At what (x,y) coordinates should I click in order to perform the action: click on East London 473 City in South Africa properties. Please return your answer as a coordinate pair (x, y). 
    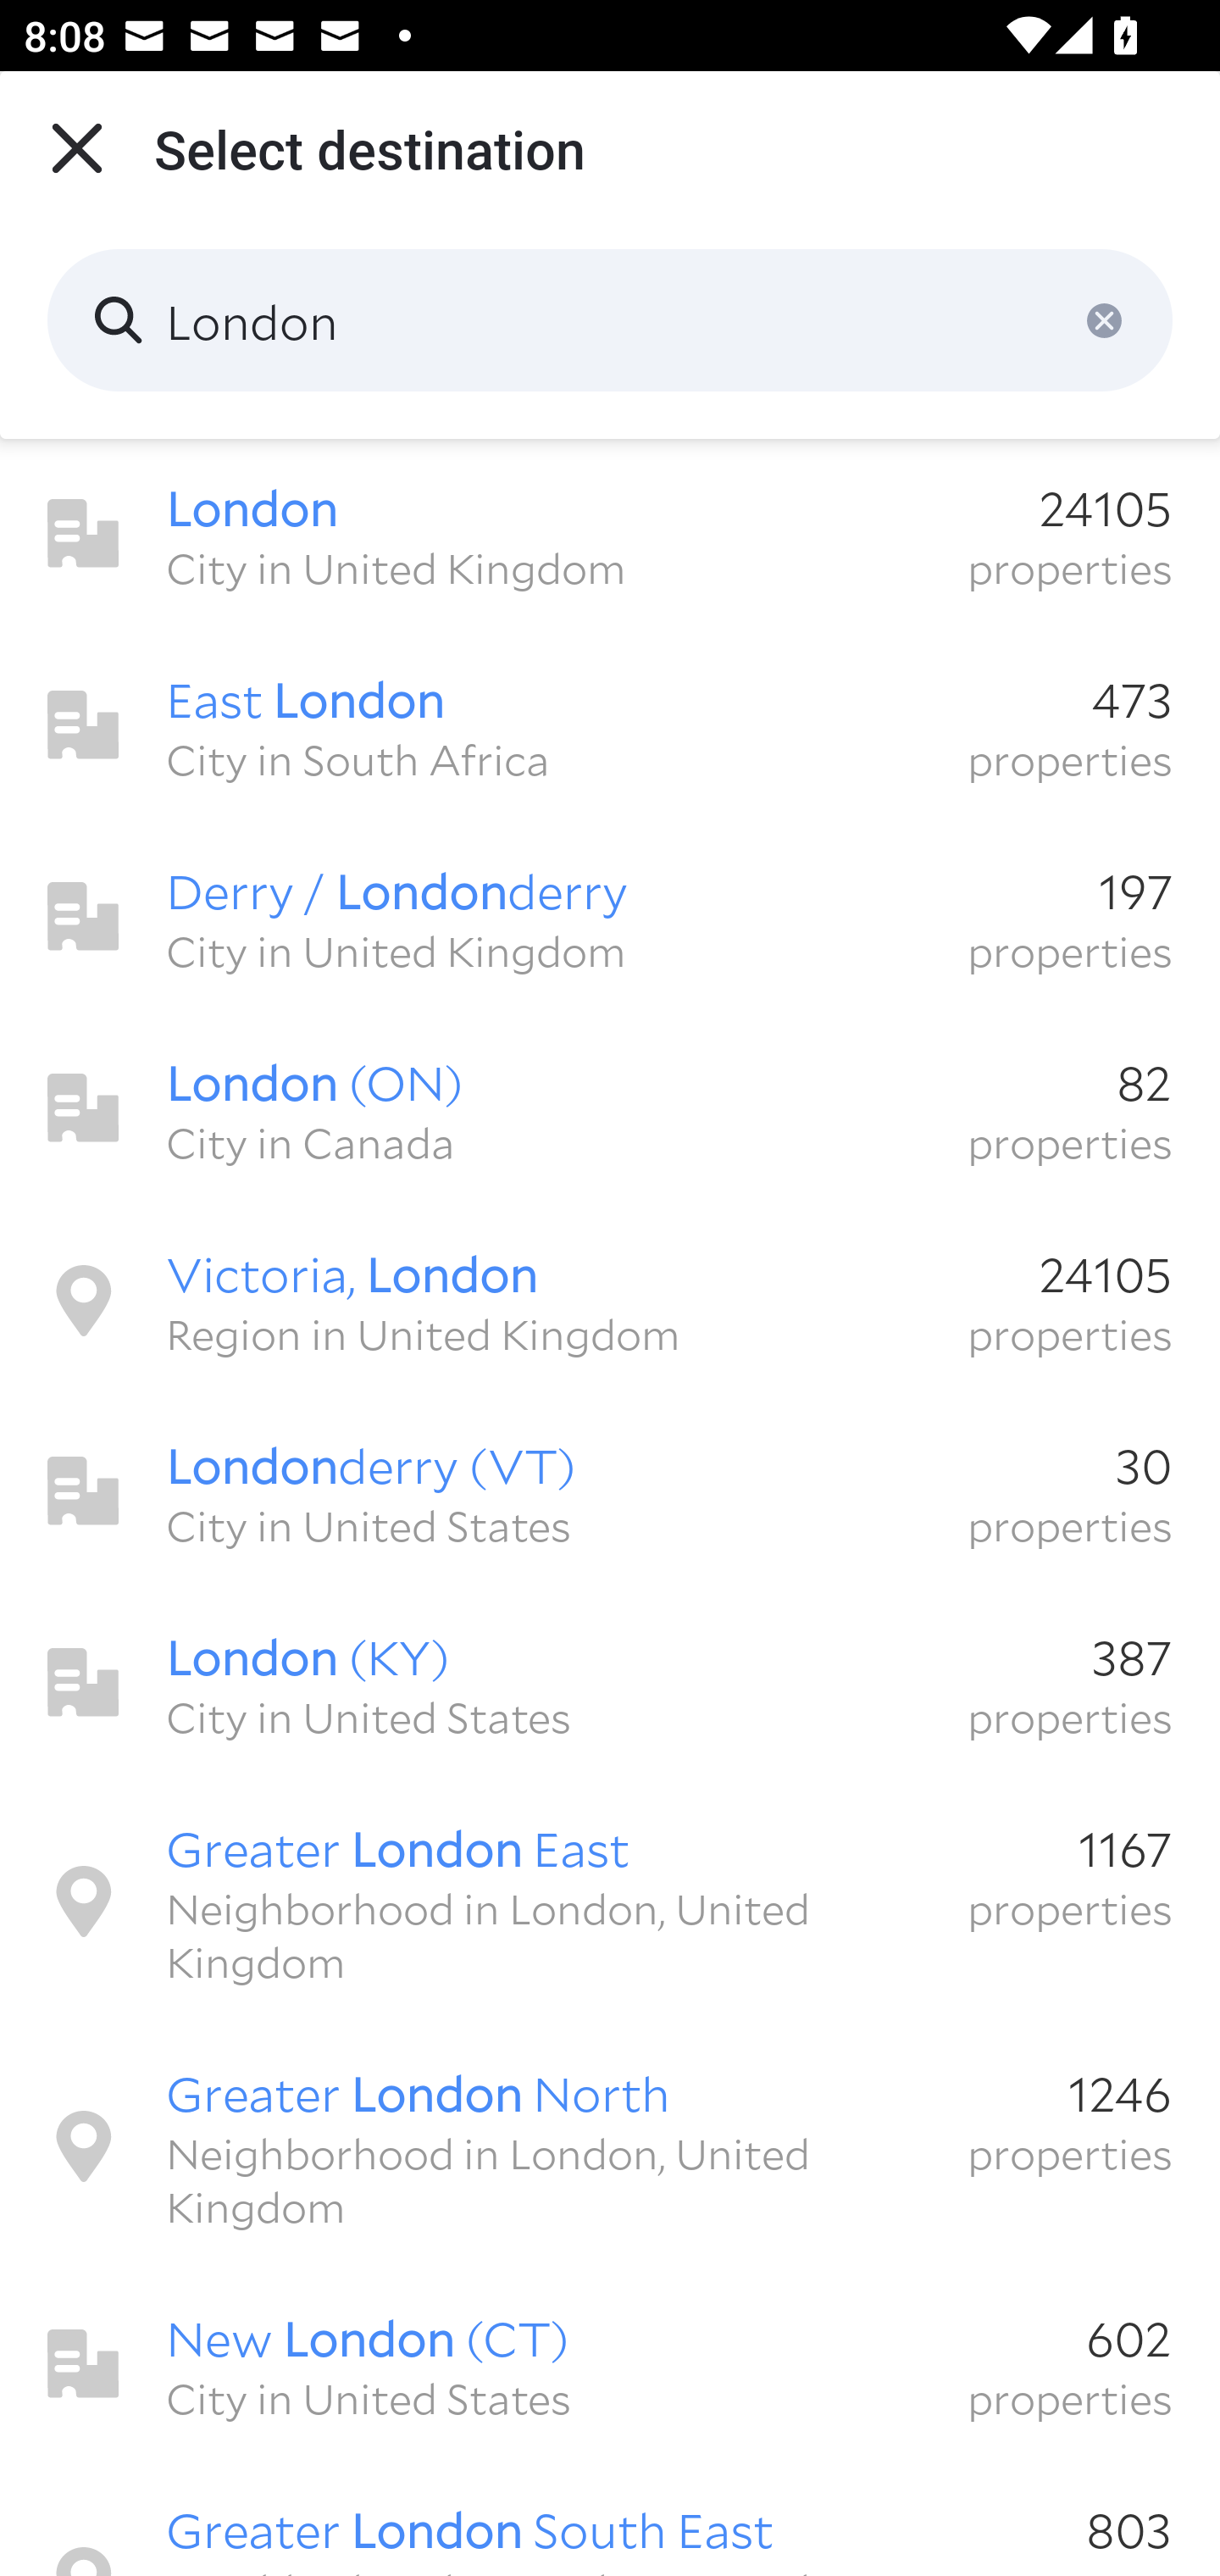
    Looking at the image, I should click on (610, 725).